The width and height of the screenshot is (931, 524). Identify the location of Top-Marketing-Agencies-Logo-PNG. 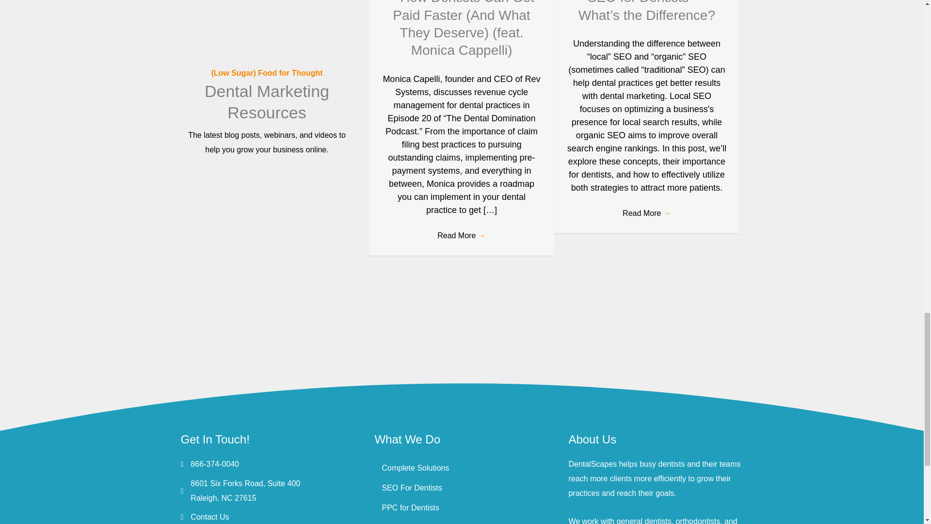
(462, 331).